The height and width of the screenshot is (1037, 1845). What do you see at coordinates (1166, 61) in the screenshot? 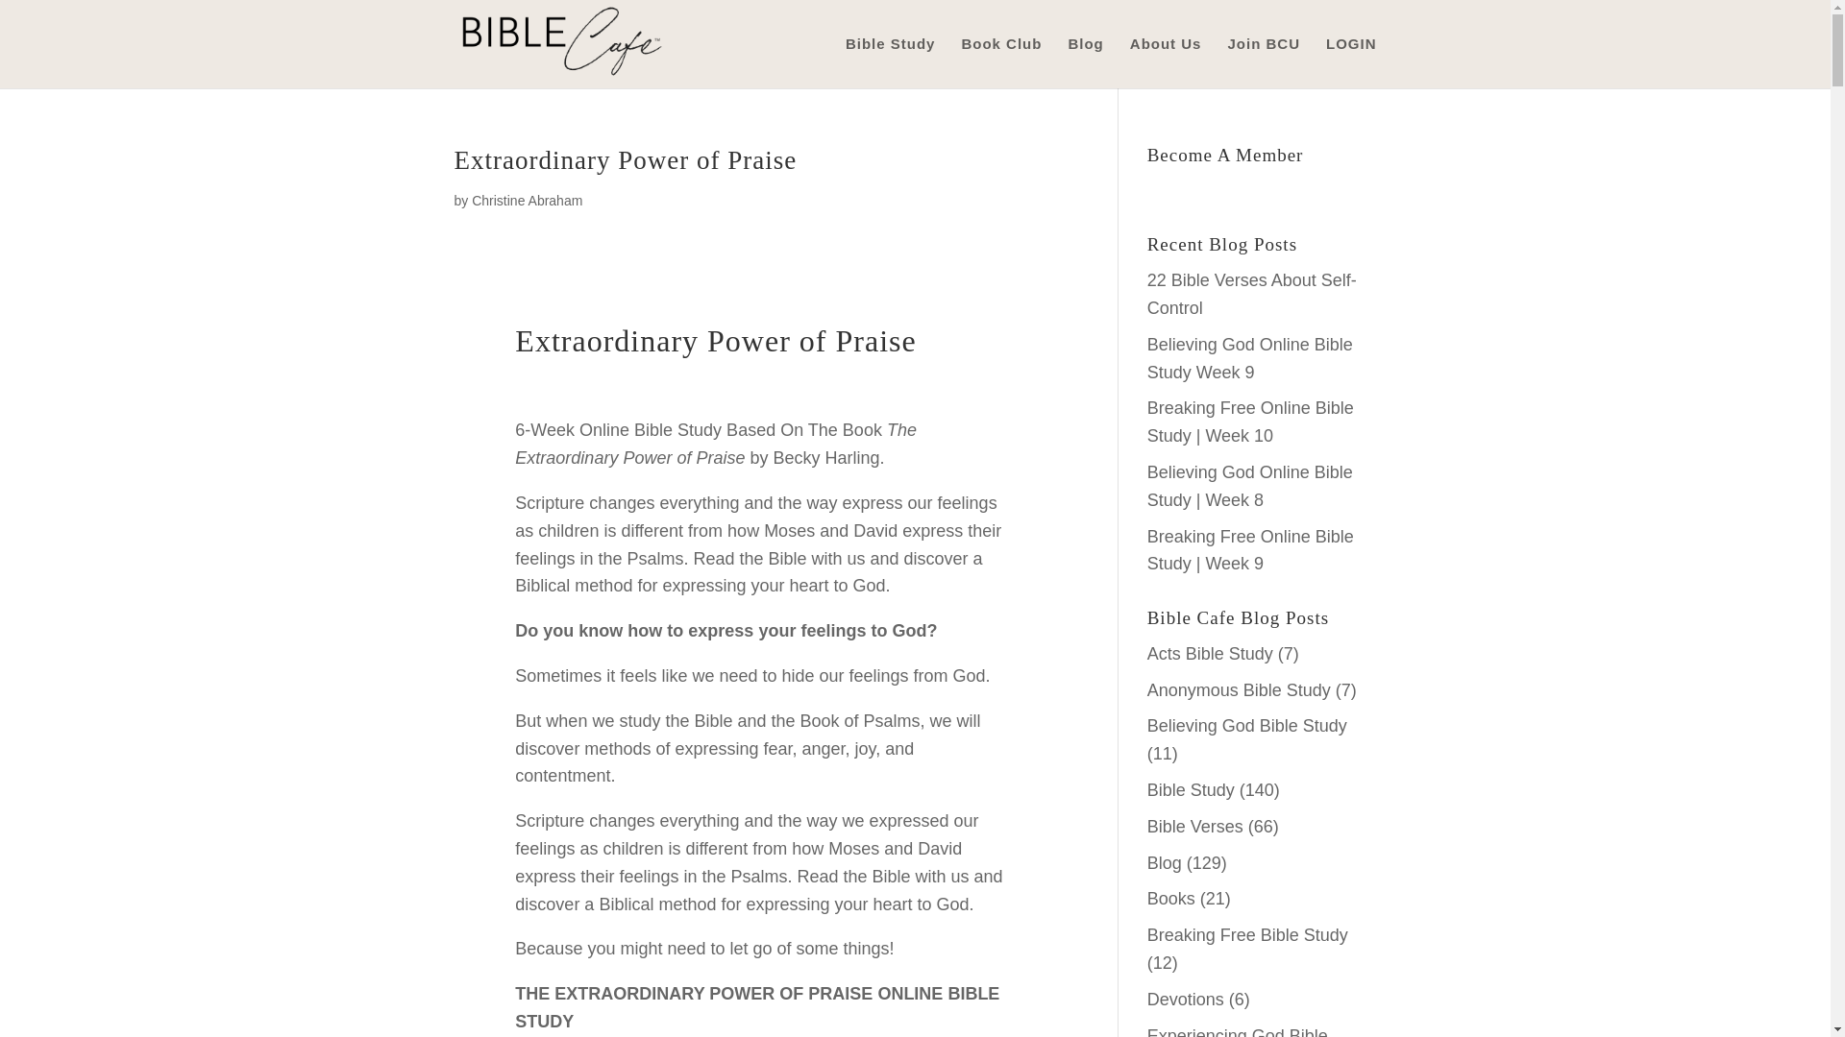
I see `About Us` at bounding box center [1166, 61].